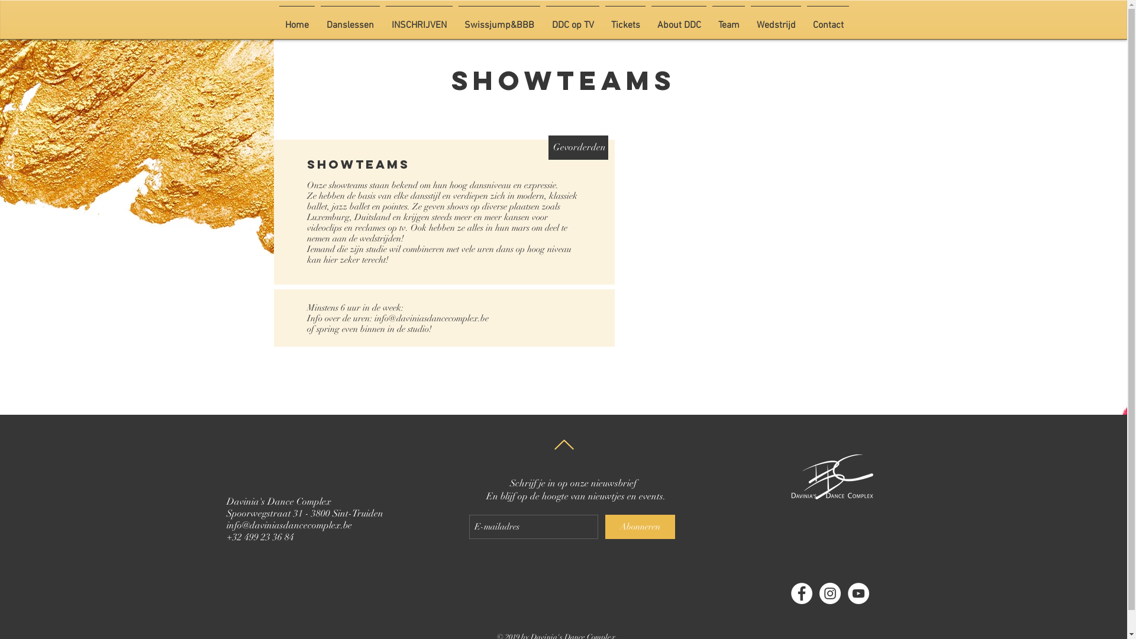 The image size is (1136, 639). I want to click on Danslessen, so click(350, 20).